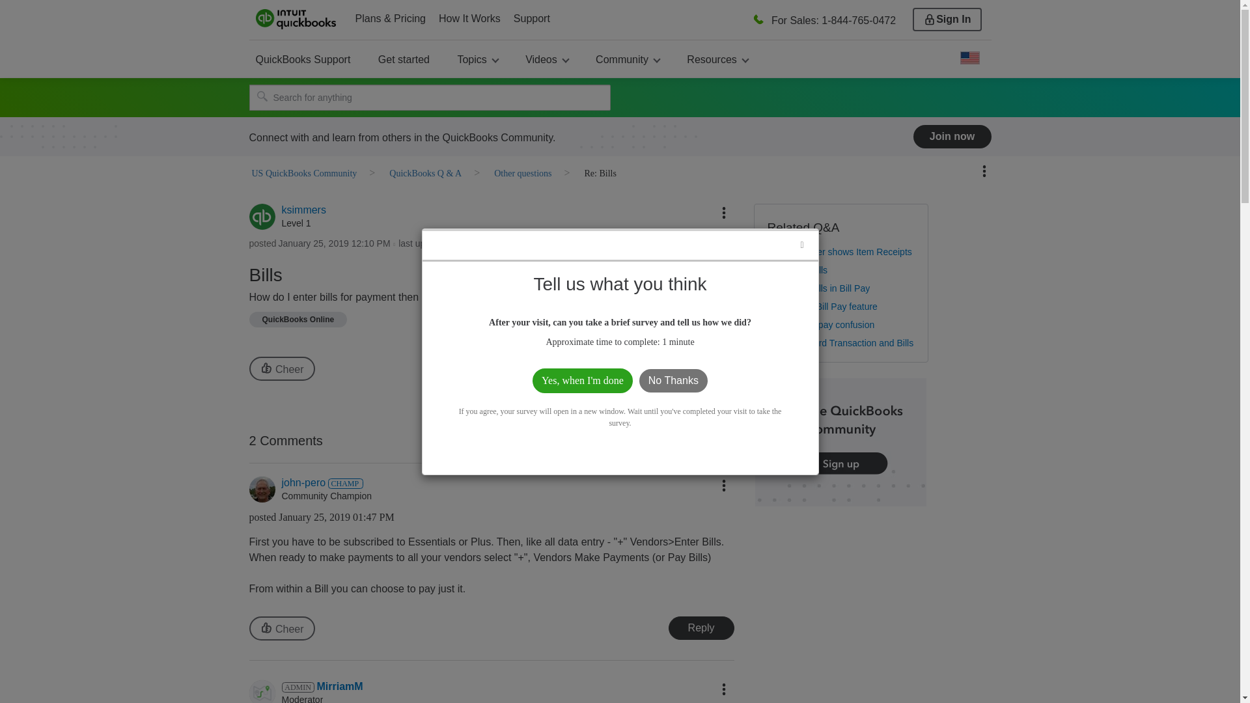  I want to click on Community Champion, so click(345, 483).